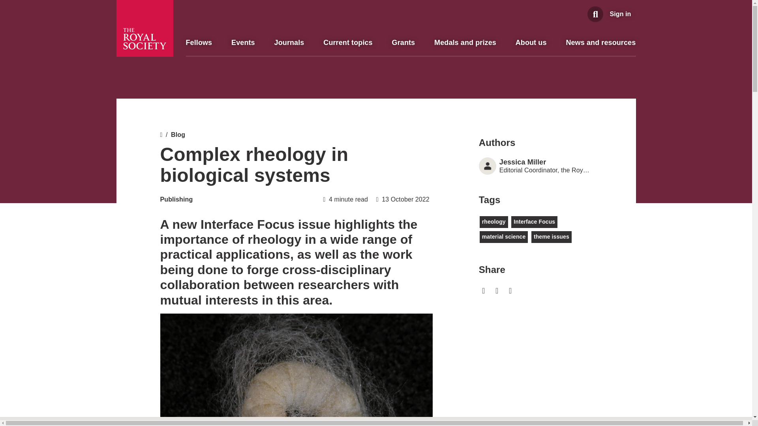 The height and width of the screenshot is (426, 758). What do you see at coordinates (347, 43) in the screenshot?
I see `Current topics` at bounding box center [347, 43].